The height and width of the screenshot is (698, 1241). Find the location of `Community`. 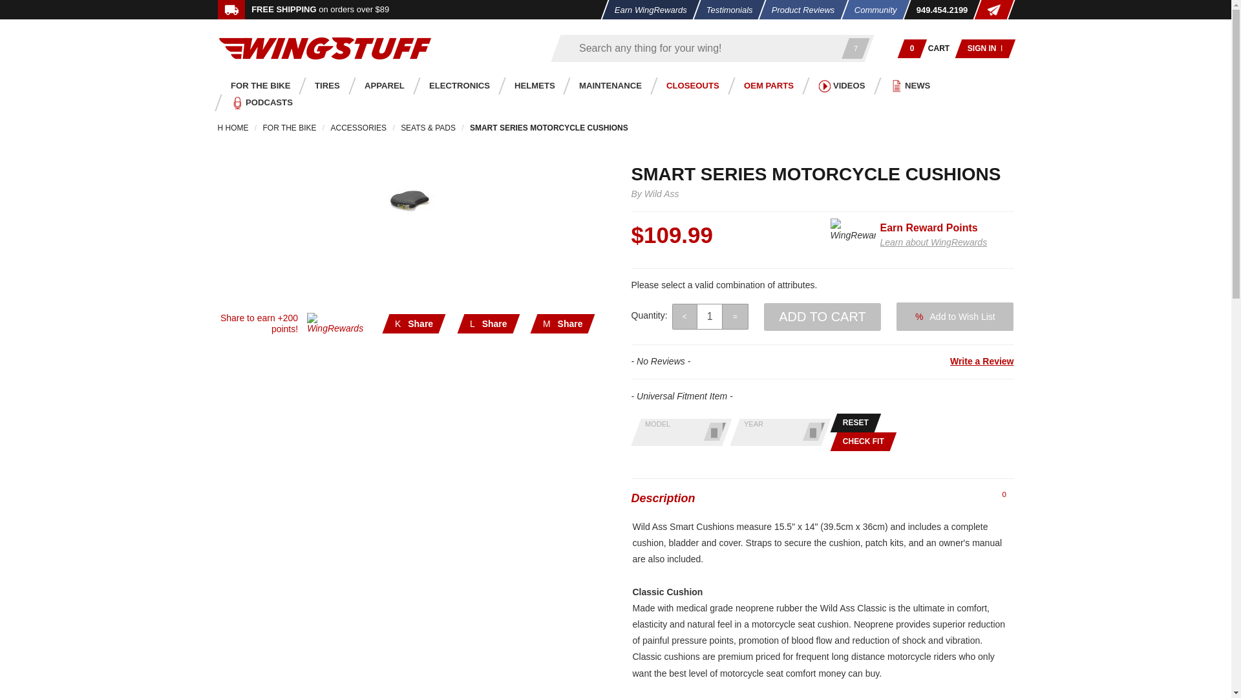

Community is located at coordinates (871, 10).